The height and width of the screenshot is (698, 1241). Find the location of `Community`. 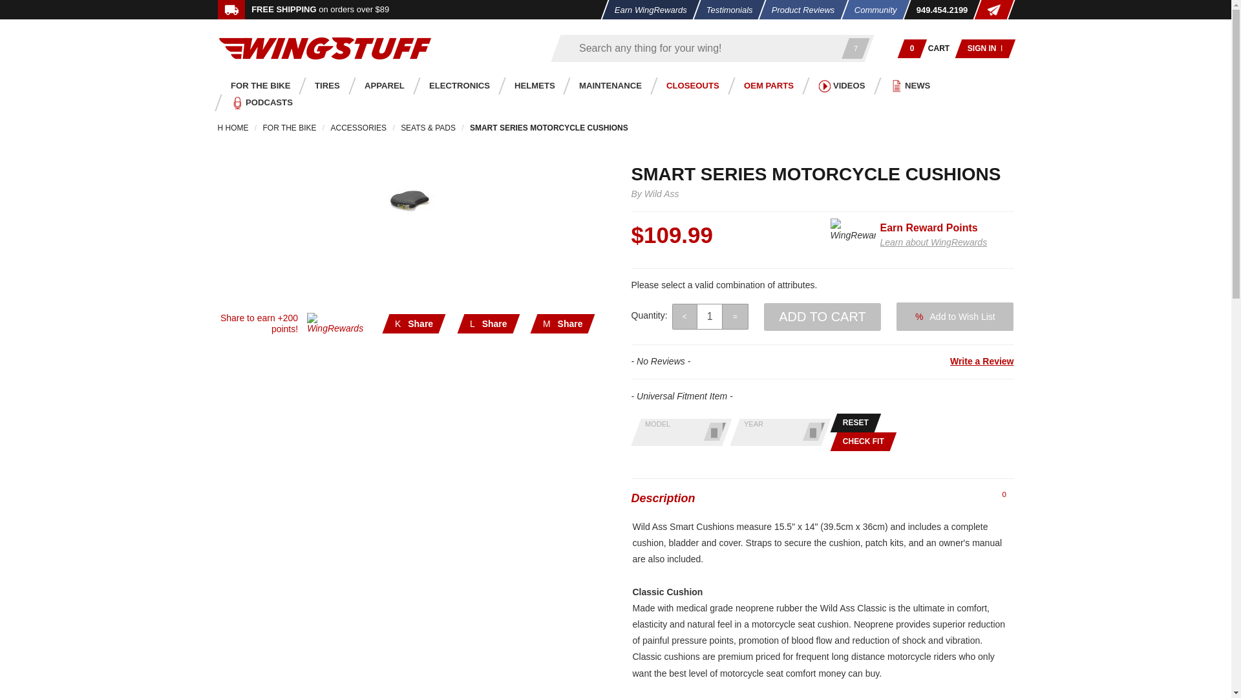

Community is located at coordinates (871, 10).